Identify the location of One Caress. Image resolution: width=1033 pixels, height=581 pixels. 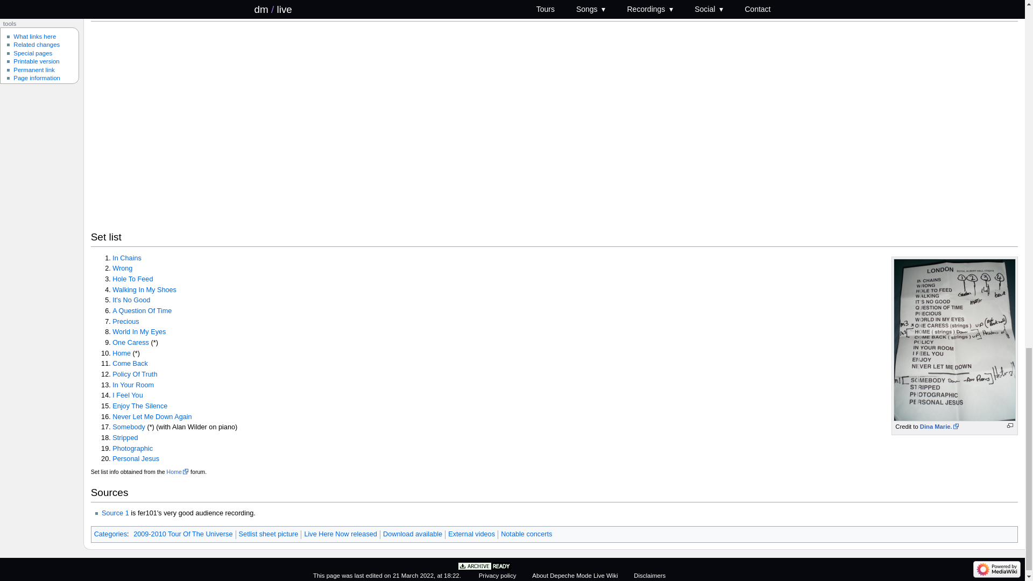
(130, 342).